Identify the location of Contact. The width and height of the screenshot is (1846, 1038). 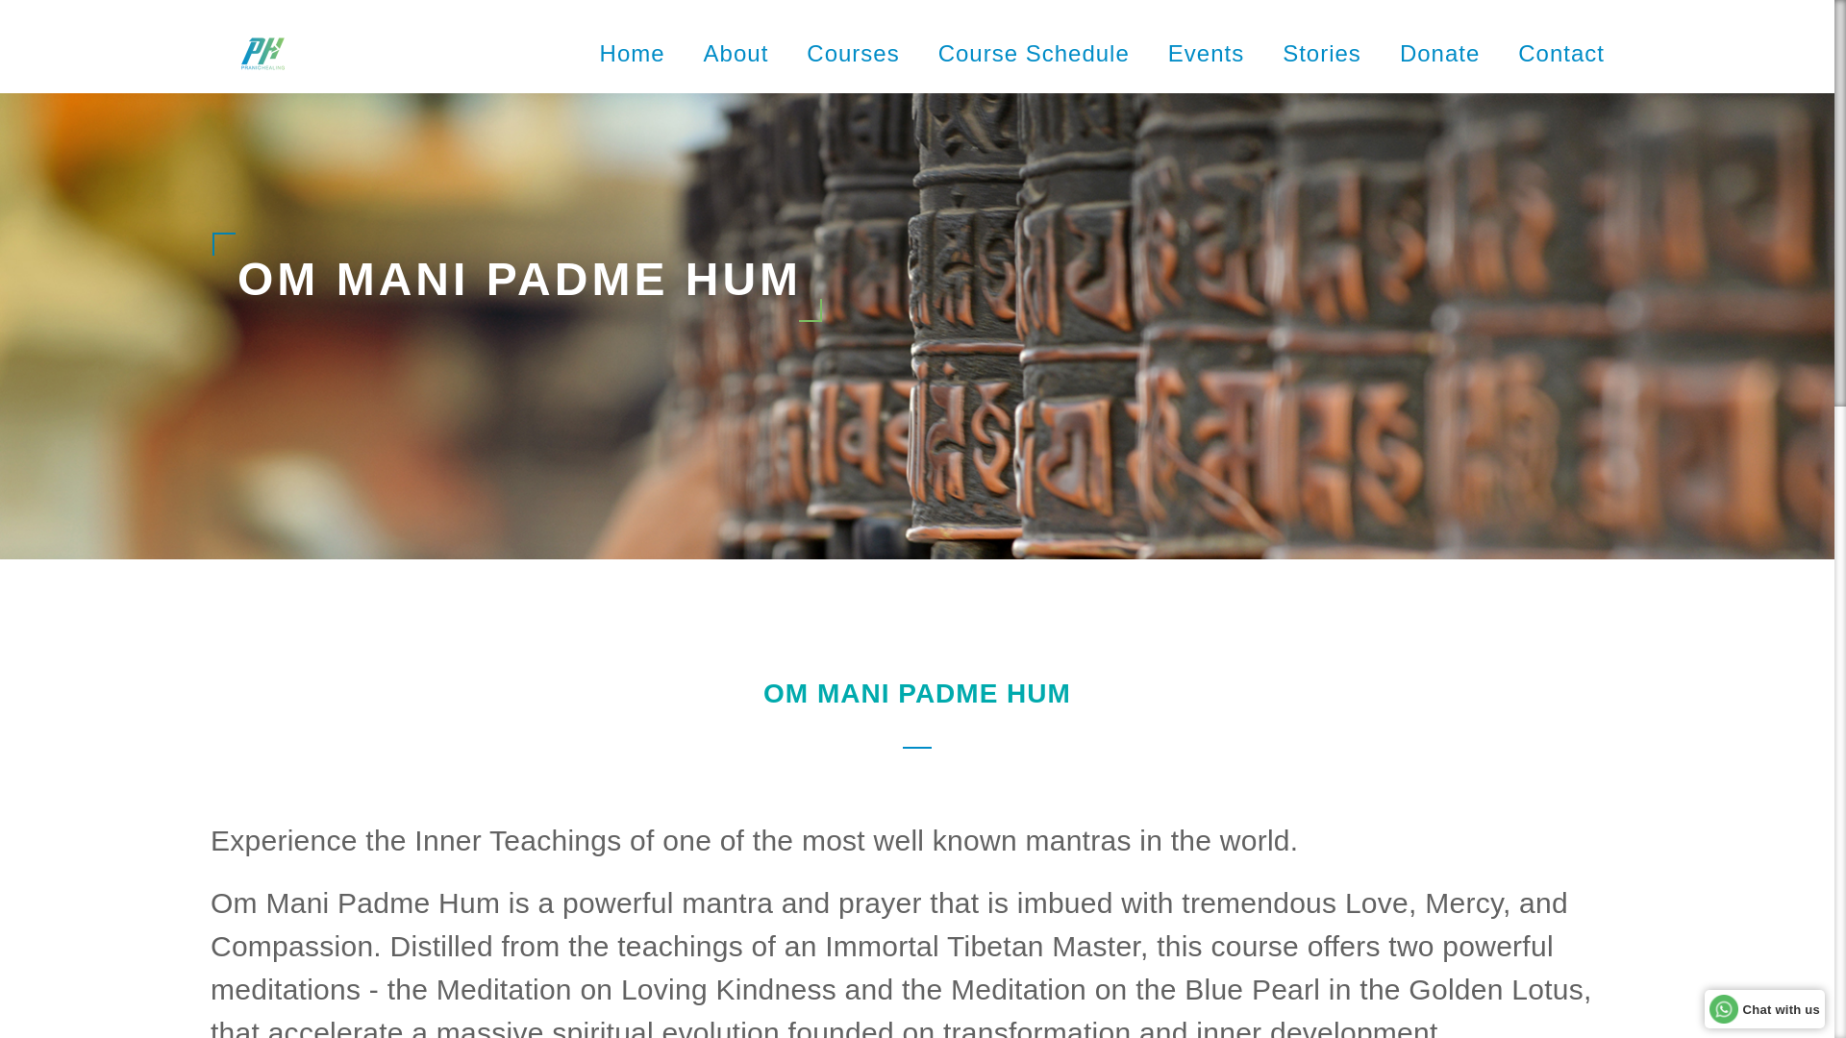
(1560, 54).